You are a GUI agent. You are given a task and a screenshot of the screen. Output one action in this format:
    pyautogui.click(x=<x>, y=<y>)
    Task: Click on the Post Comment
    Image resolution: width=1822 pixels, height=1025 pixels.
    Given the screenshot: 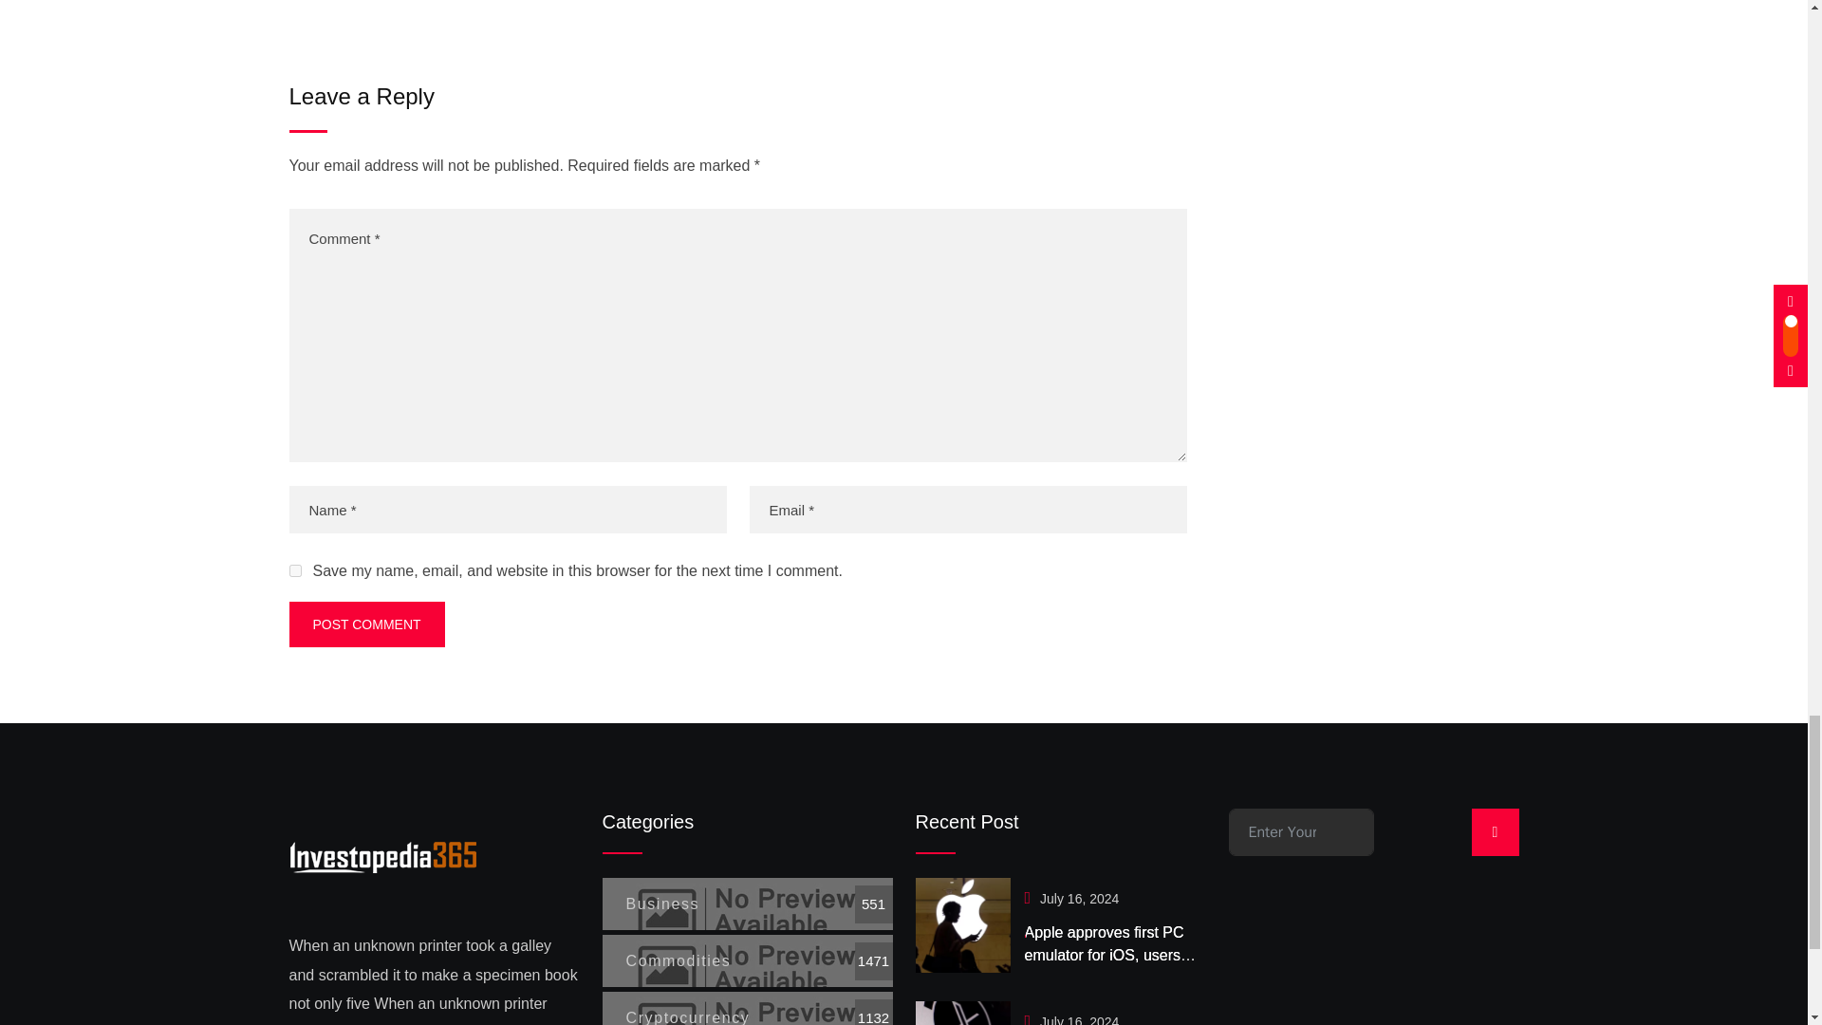 What is the action you would take?
    pyautogui.click(x=366, y=624)
    